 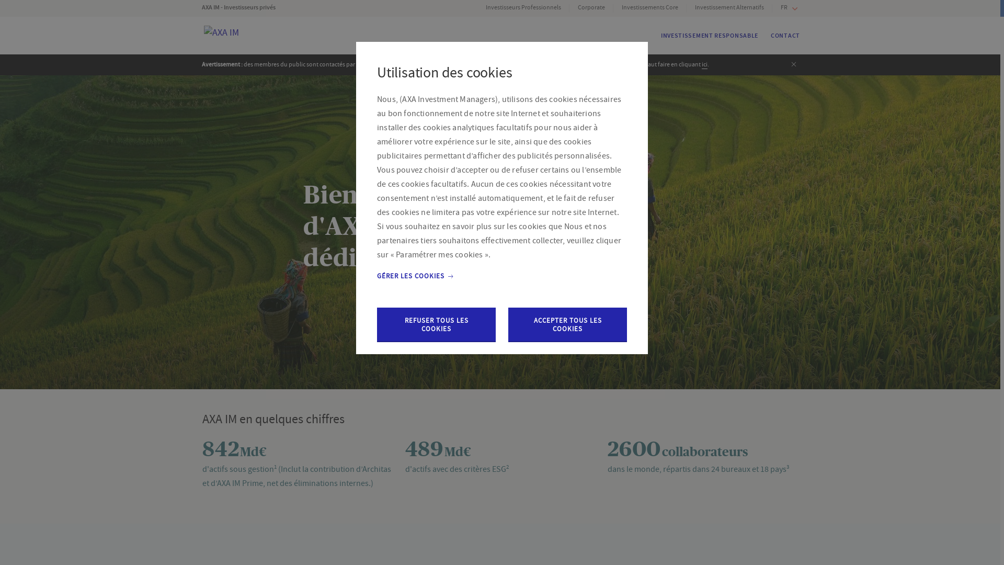 What do you see at coordinates (568, 325) in the screenshot?
I see `ACCEPTER TOUS LES COOKIES` at bounding box center [568, 325].